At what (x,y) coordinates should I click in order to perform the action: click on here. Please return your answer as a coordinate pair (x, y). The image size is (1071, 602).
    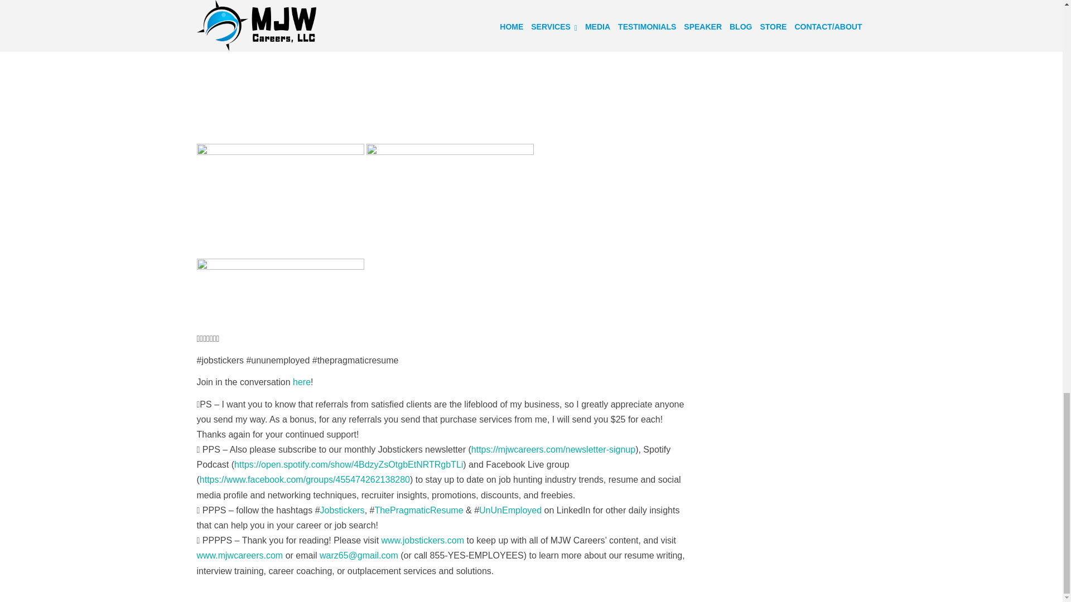
    Looking at the image, I should click on (301, 382).